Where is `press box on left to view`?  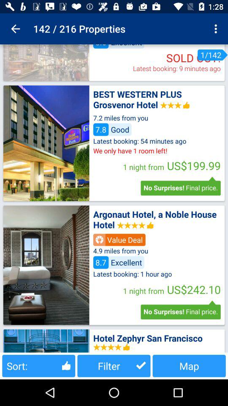
press box on left to view is located at coordinates (46, 143).